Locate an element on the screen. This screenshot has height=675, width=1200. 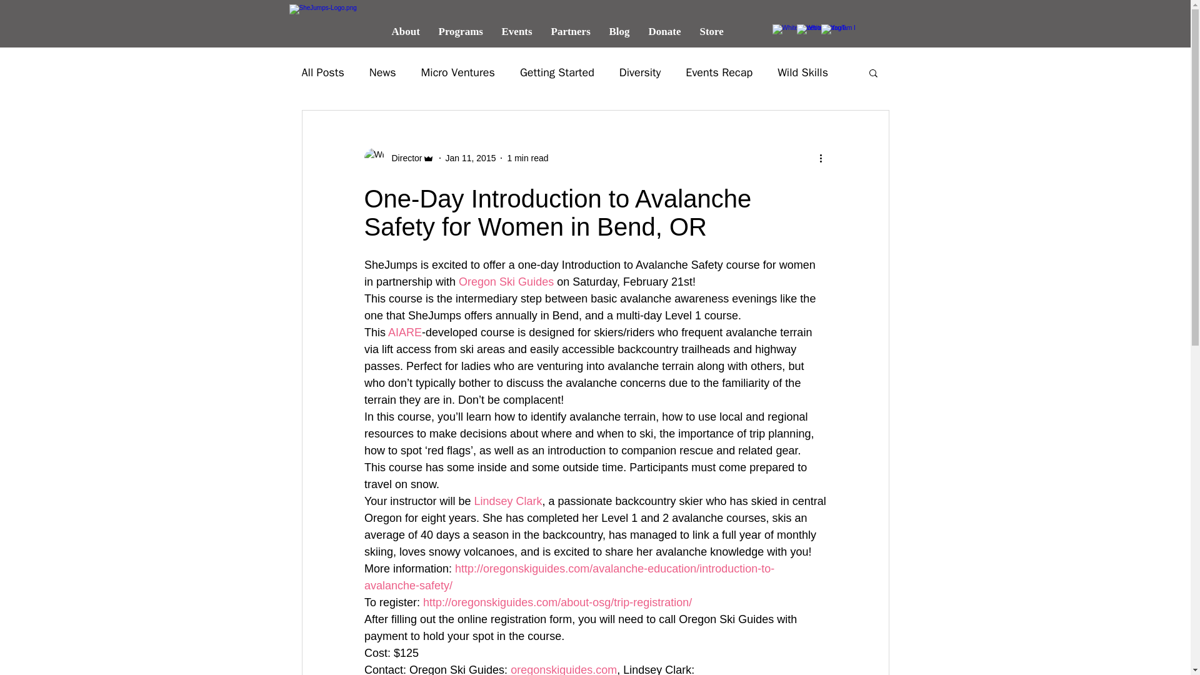
Donate is located at coordinates (664, 31).